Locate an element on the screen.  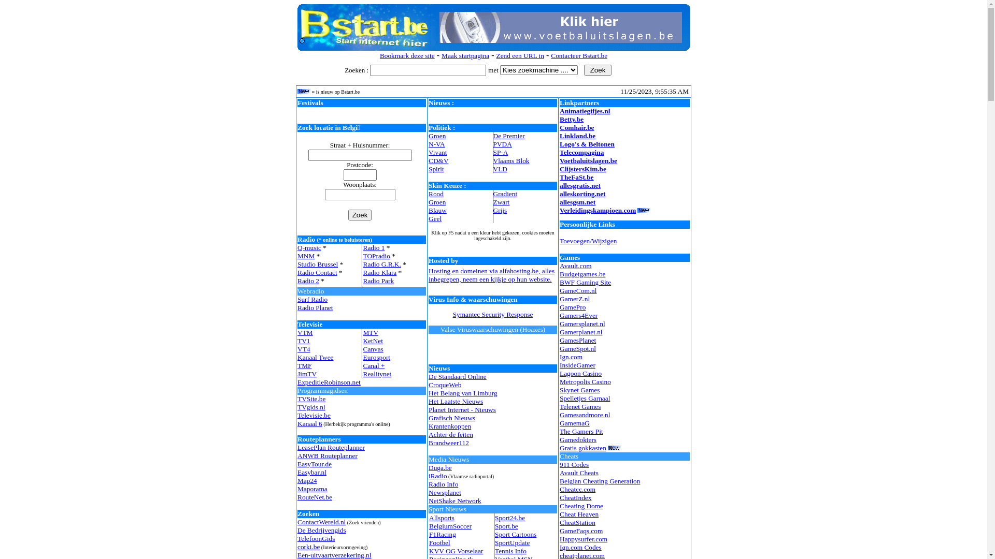
CheatStation is located at coordinates (577, 523).